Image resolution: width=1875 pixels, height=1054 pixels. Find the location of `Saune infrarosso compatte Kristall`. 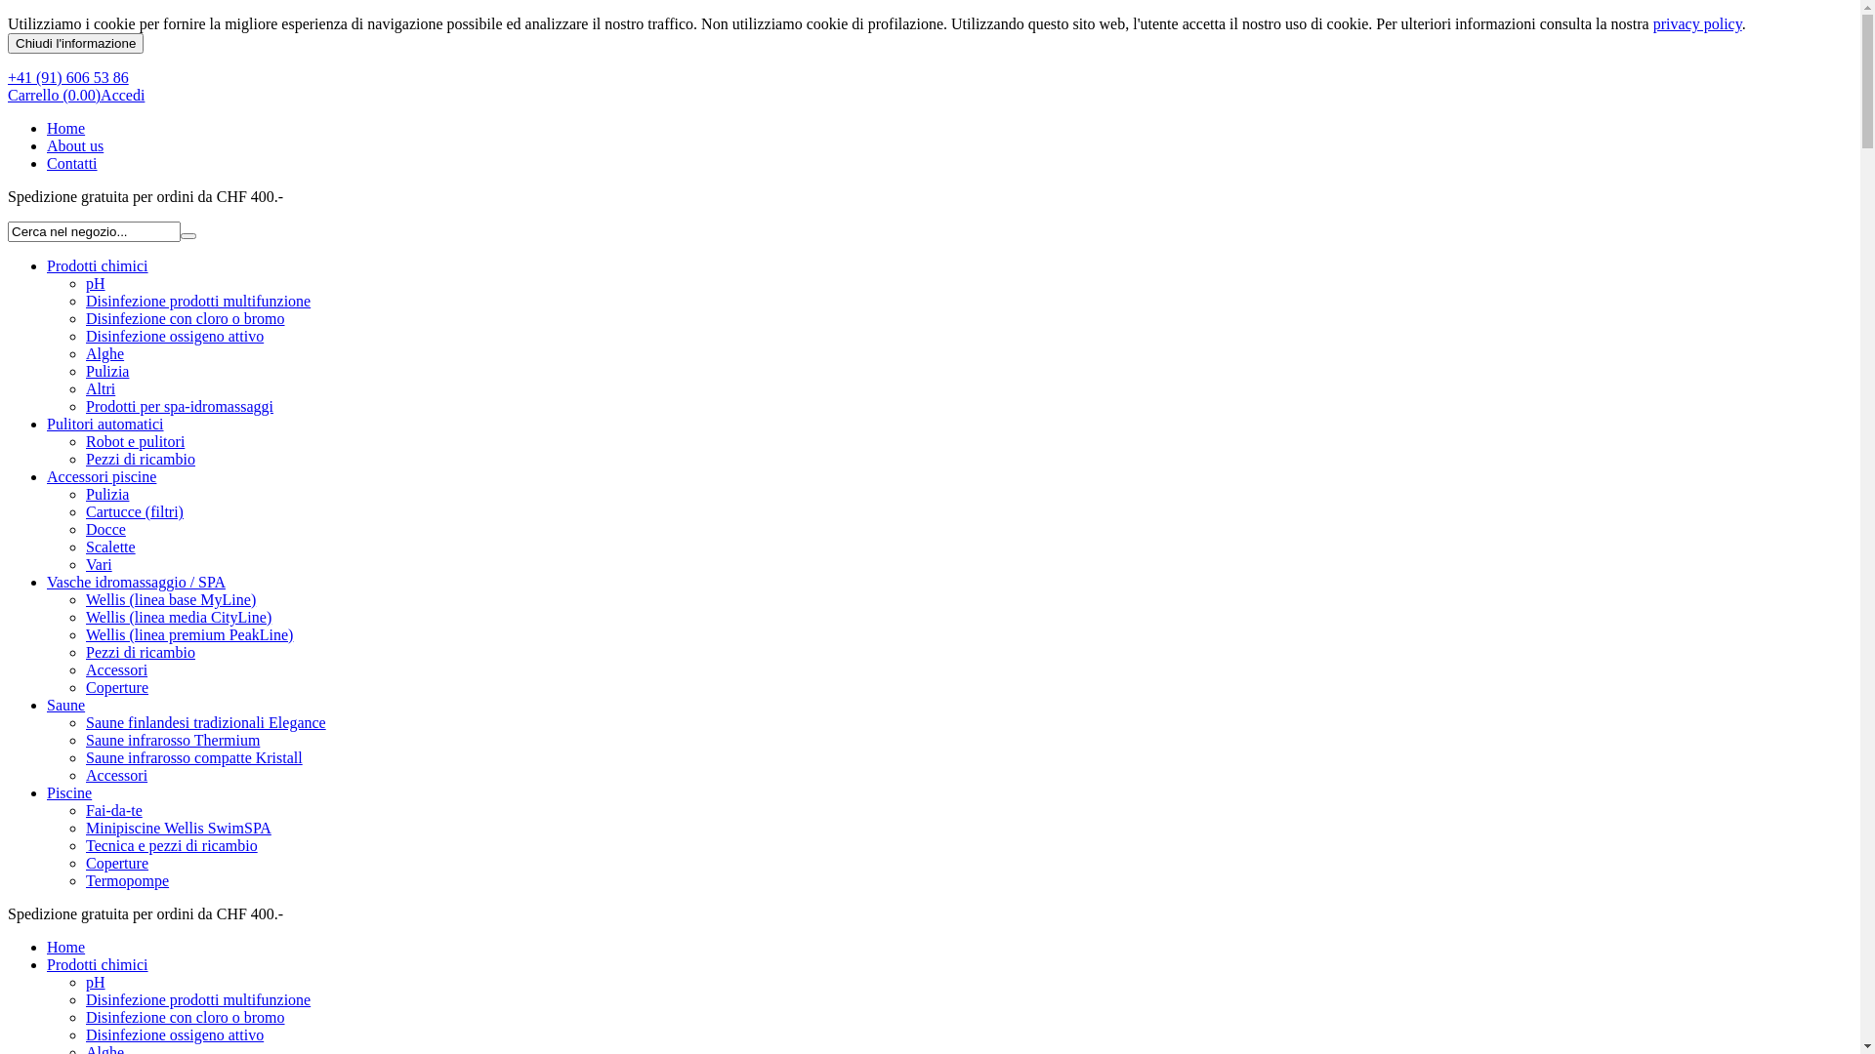

Saune infrarosso compatte Kristall is located at coordinates (194, 757).